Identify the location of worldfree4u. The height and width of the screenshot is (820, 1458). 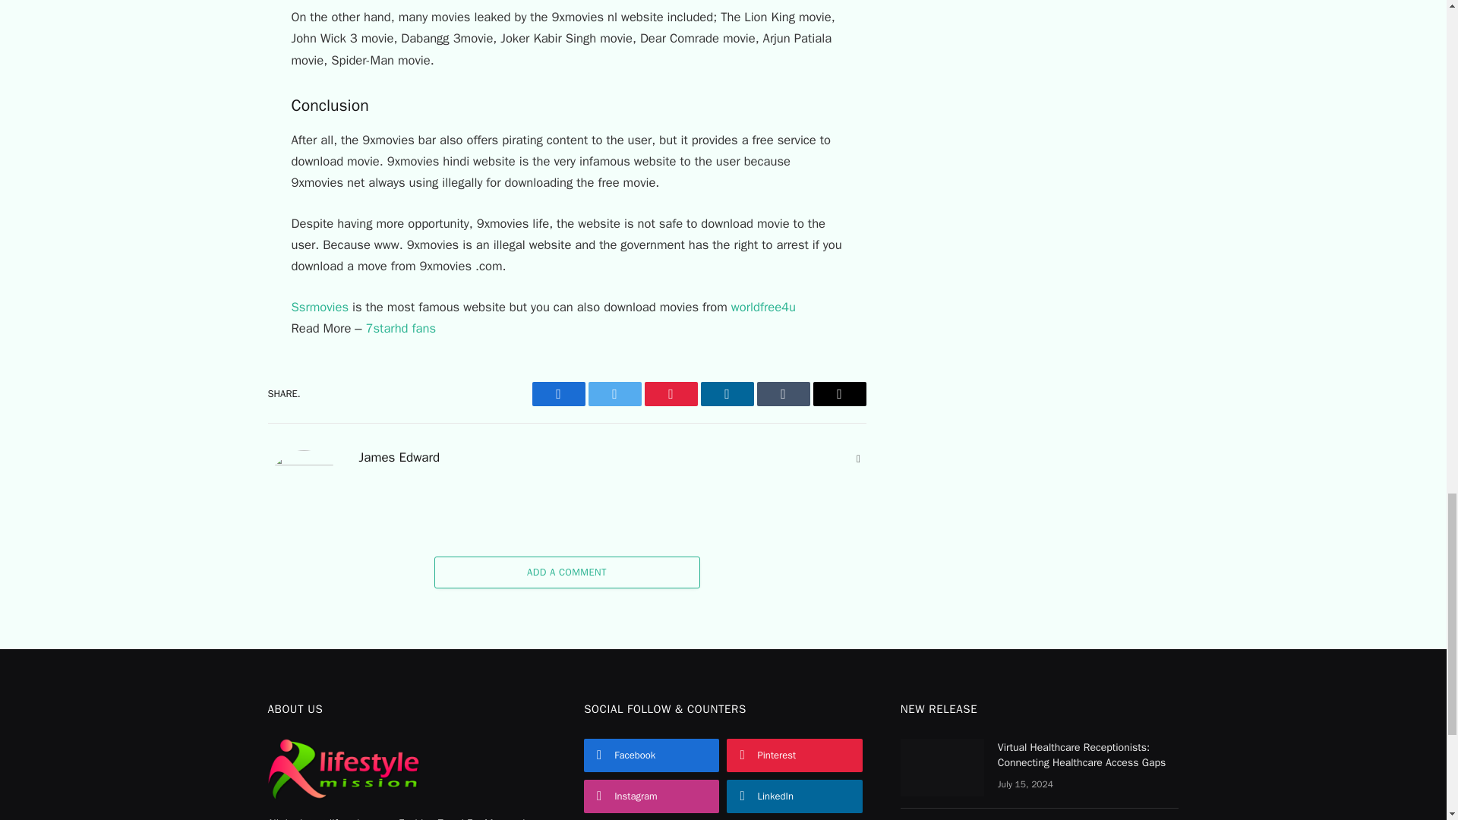
(762, 307).